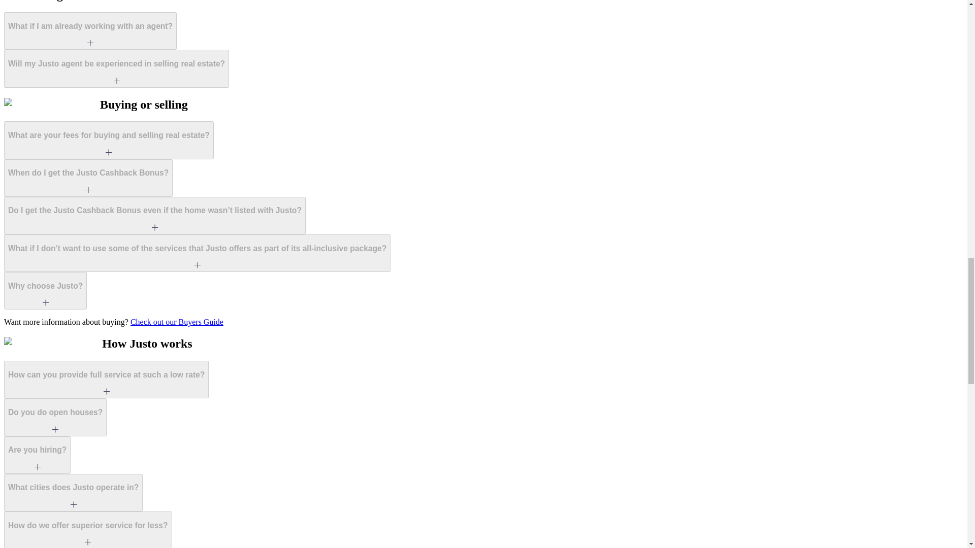 The width and height of the screenshot is (975, 548). Describe the element at coordinates (177, 322) in the screenshot. I see `Check out our Buyers Guide` at that location.